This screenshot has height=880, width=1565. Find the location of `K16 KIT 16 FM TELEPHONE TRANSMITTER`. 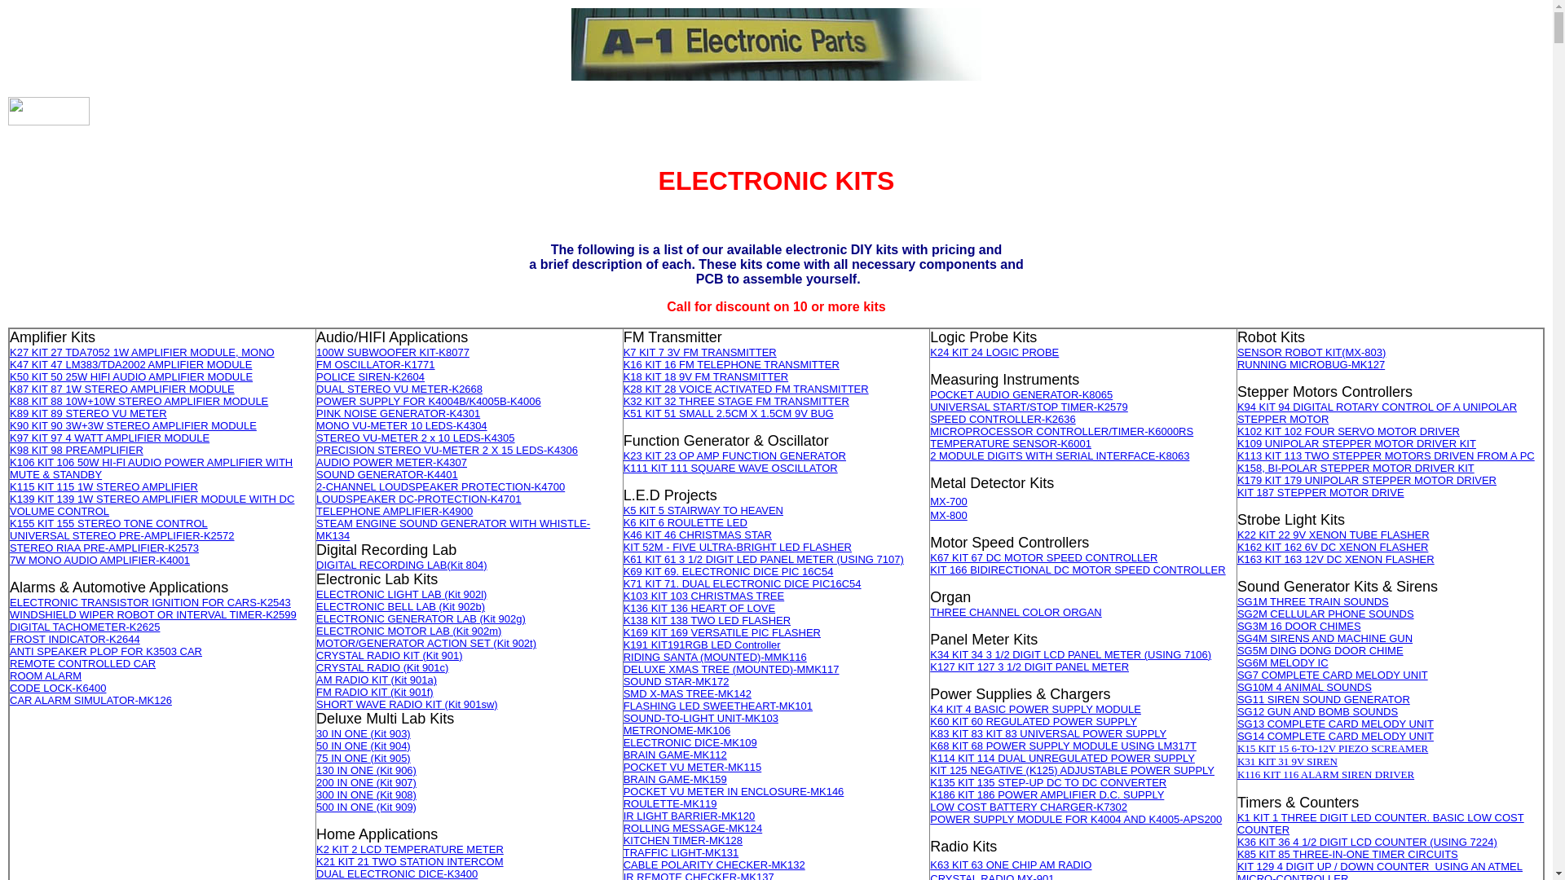

K16 KIT 16 FM TELEPHONE TRANSMITTER is located at coordinates (732, 365).